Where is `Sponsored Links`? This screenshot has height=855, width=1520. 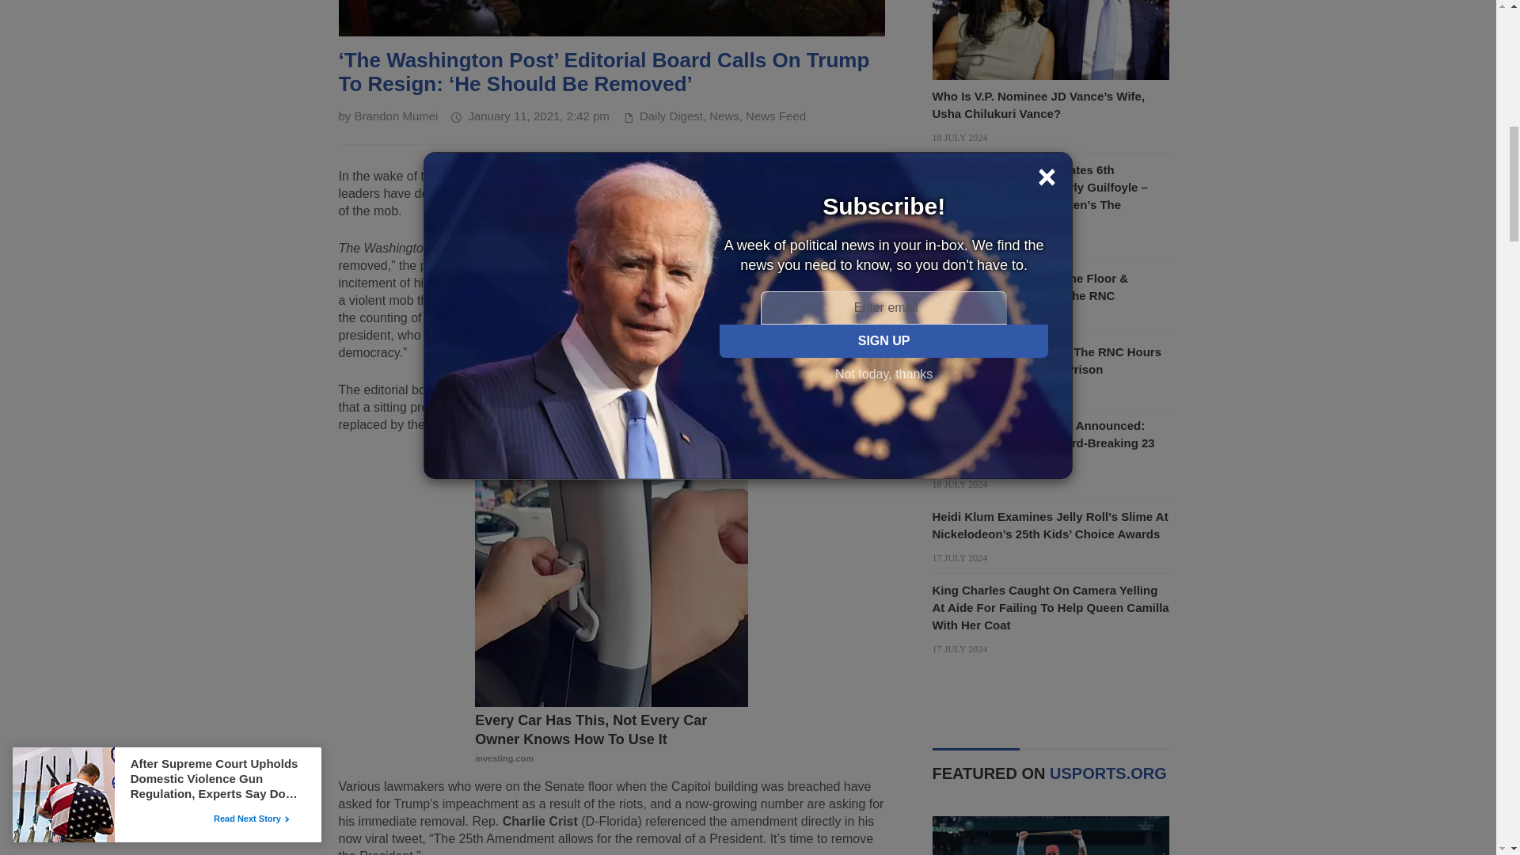
Sponsored Links is located at coordinates (670, 465).